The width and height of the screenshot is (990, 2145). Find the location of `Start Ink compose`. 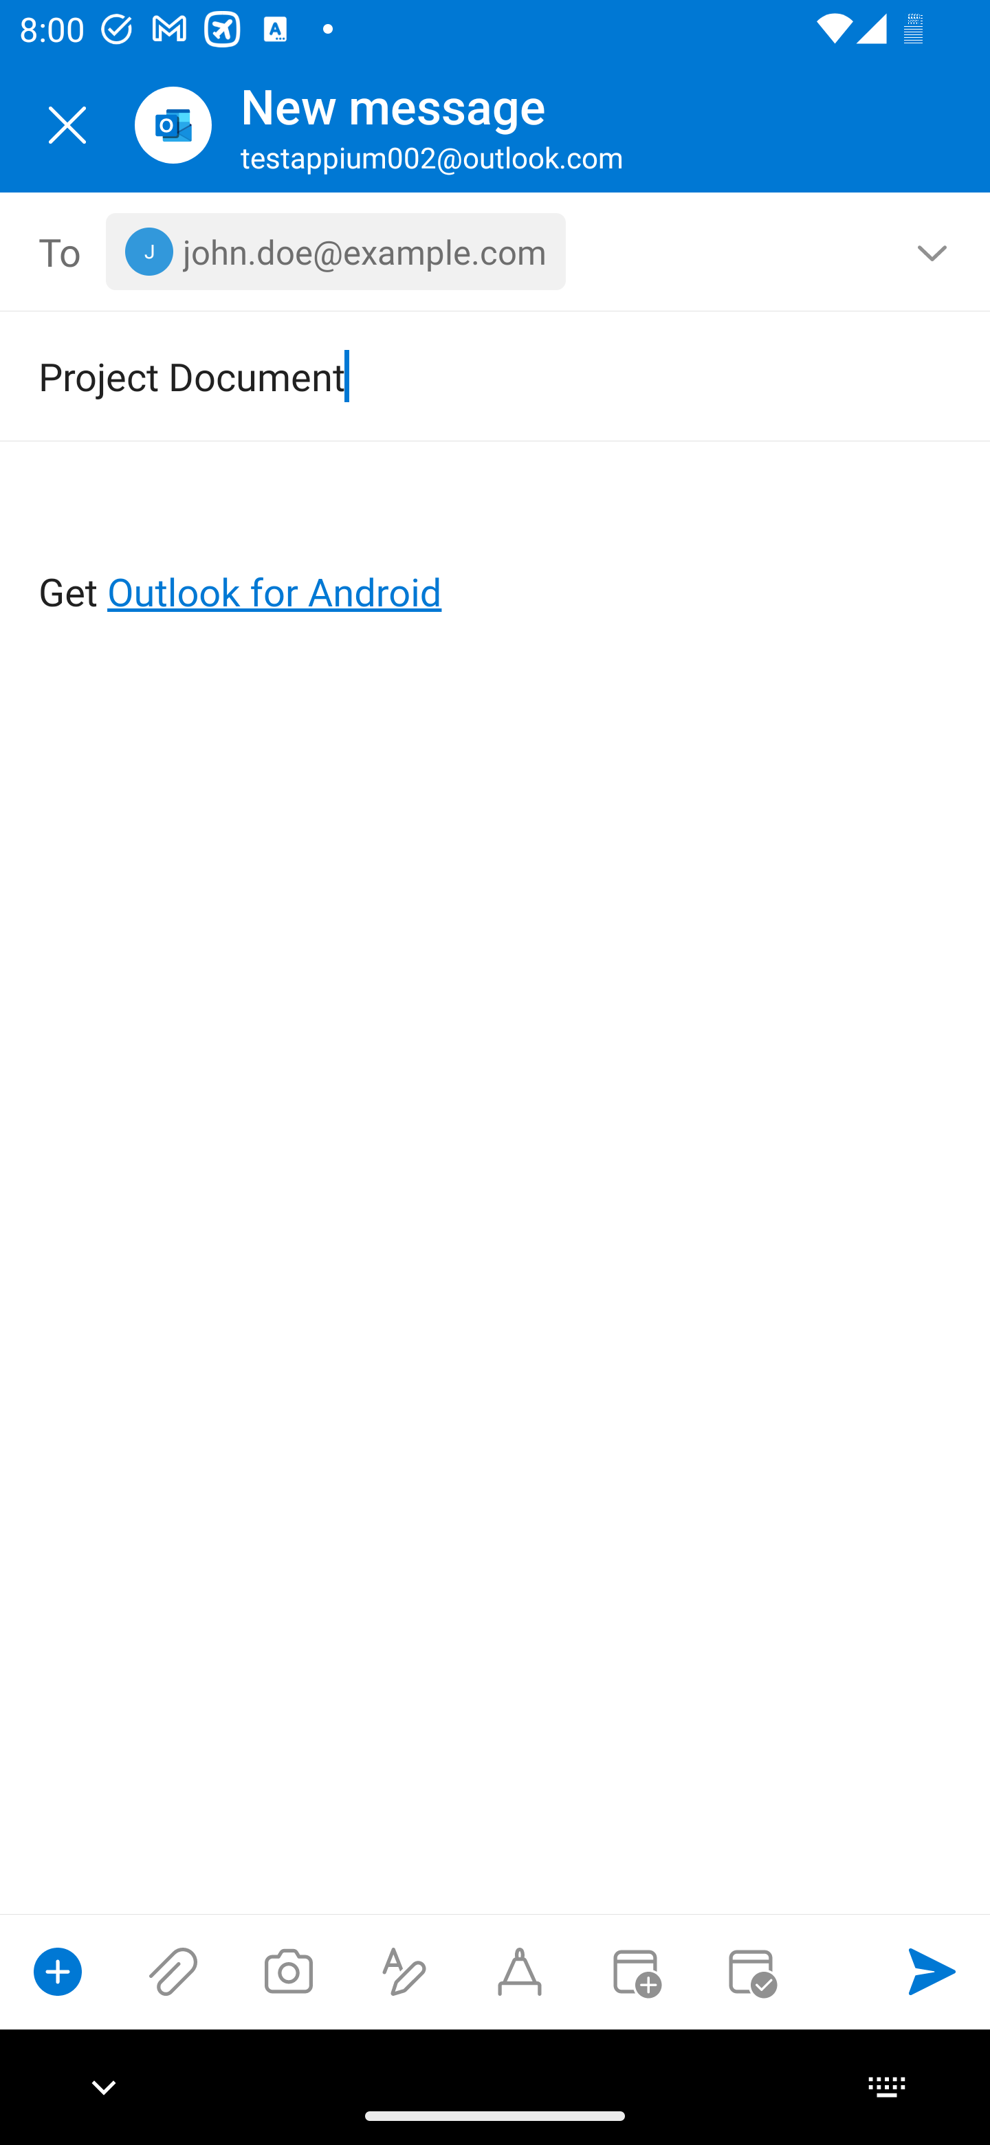

Start Ink compose is located at coordinates (520, 1971).